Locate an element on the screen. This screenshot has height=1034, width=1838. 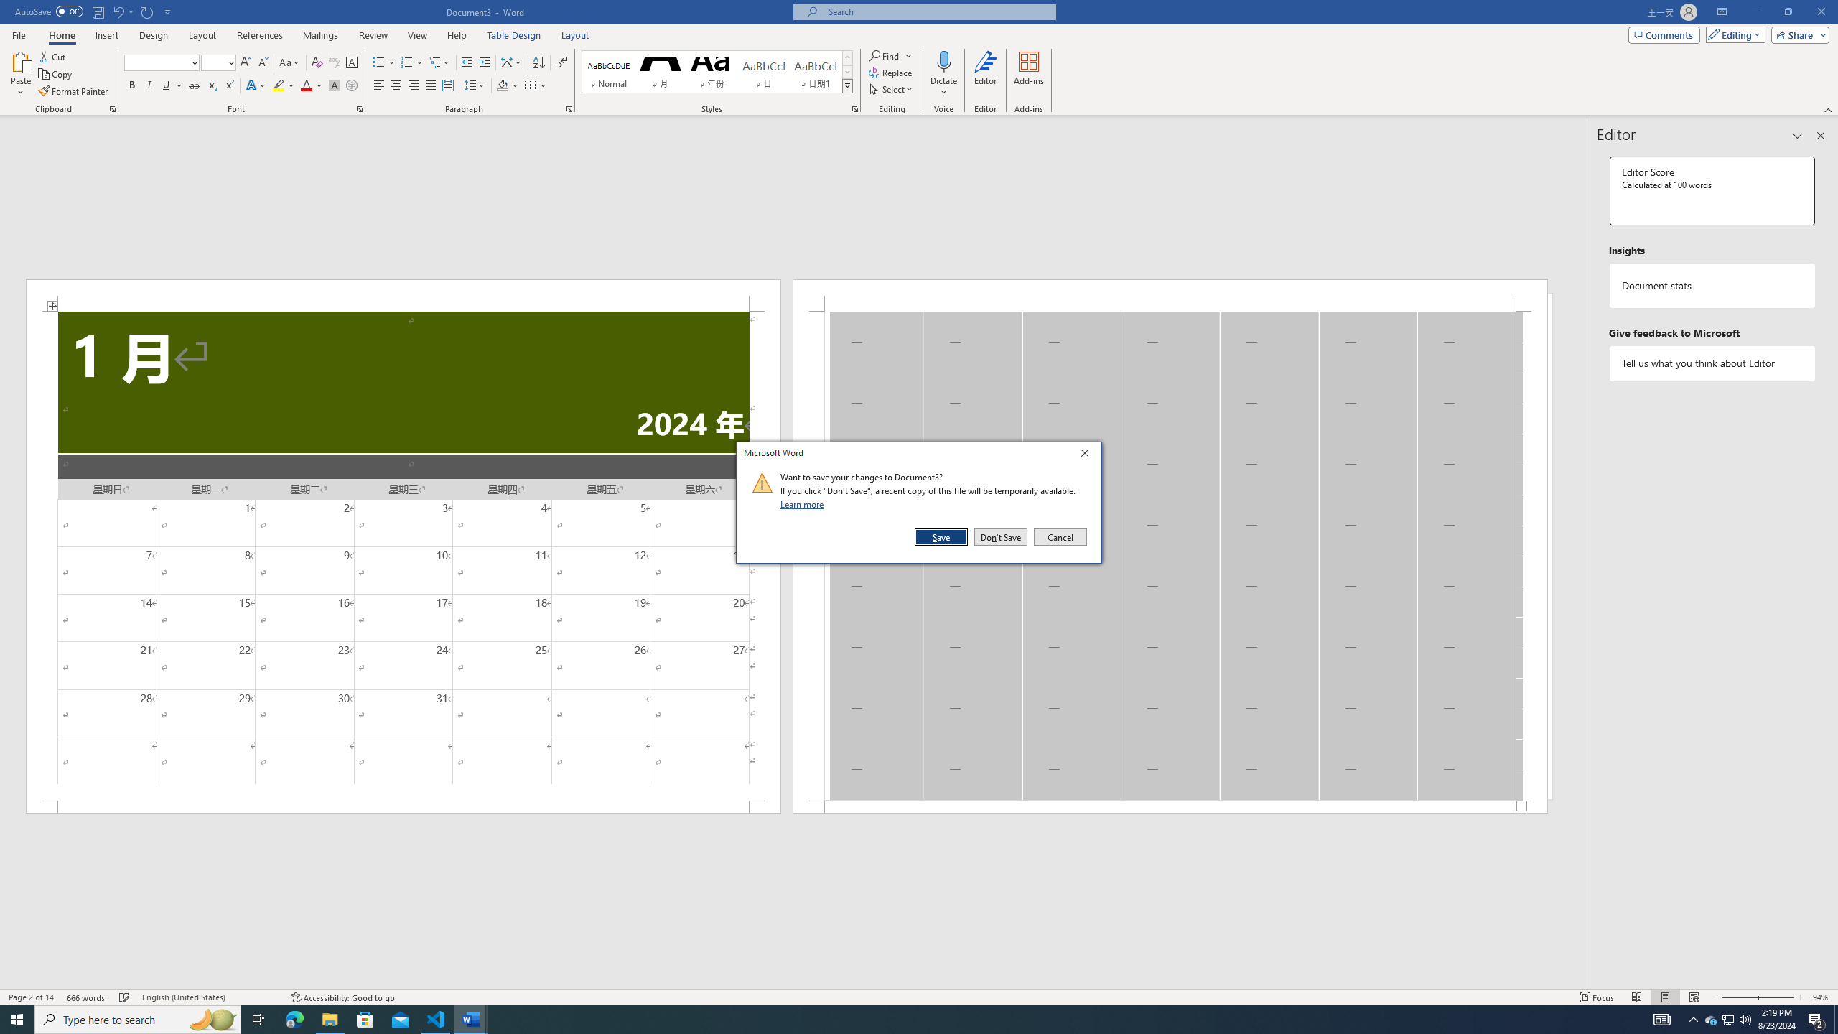
More Options is located at coordinates (943, 87).